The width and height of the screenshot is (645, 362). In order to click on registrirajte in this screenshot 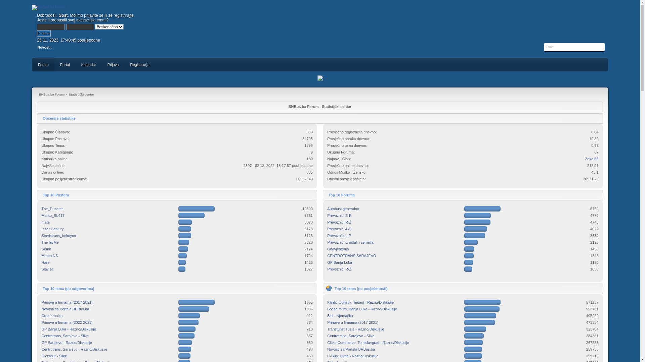, I will do `click(124, 15)`.